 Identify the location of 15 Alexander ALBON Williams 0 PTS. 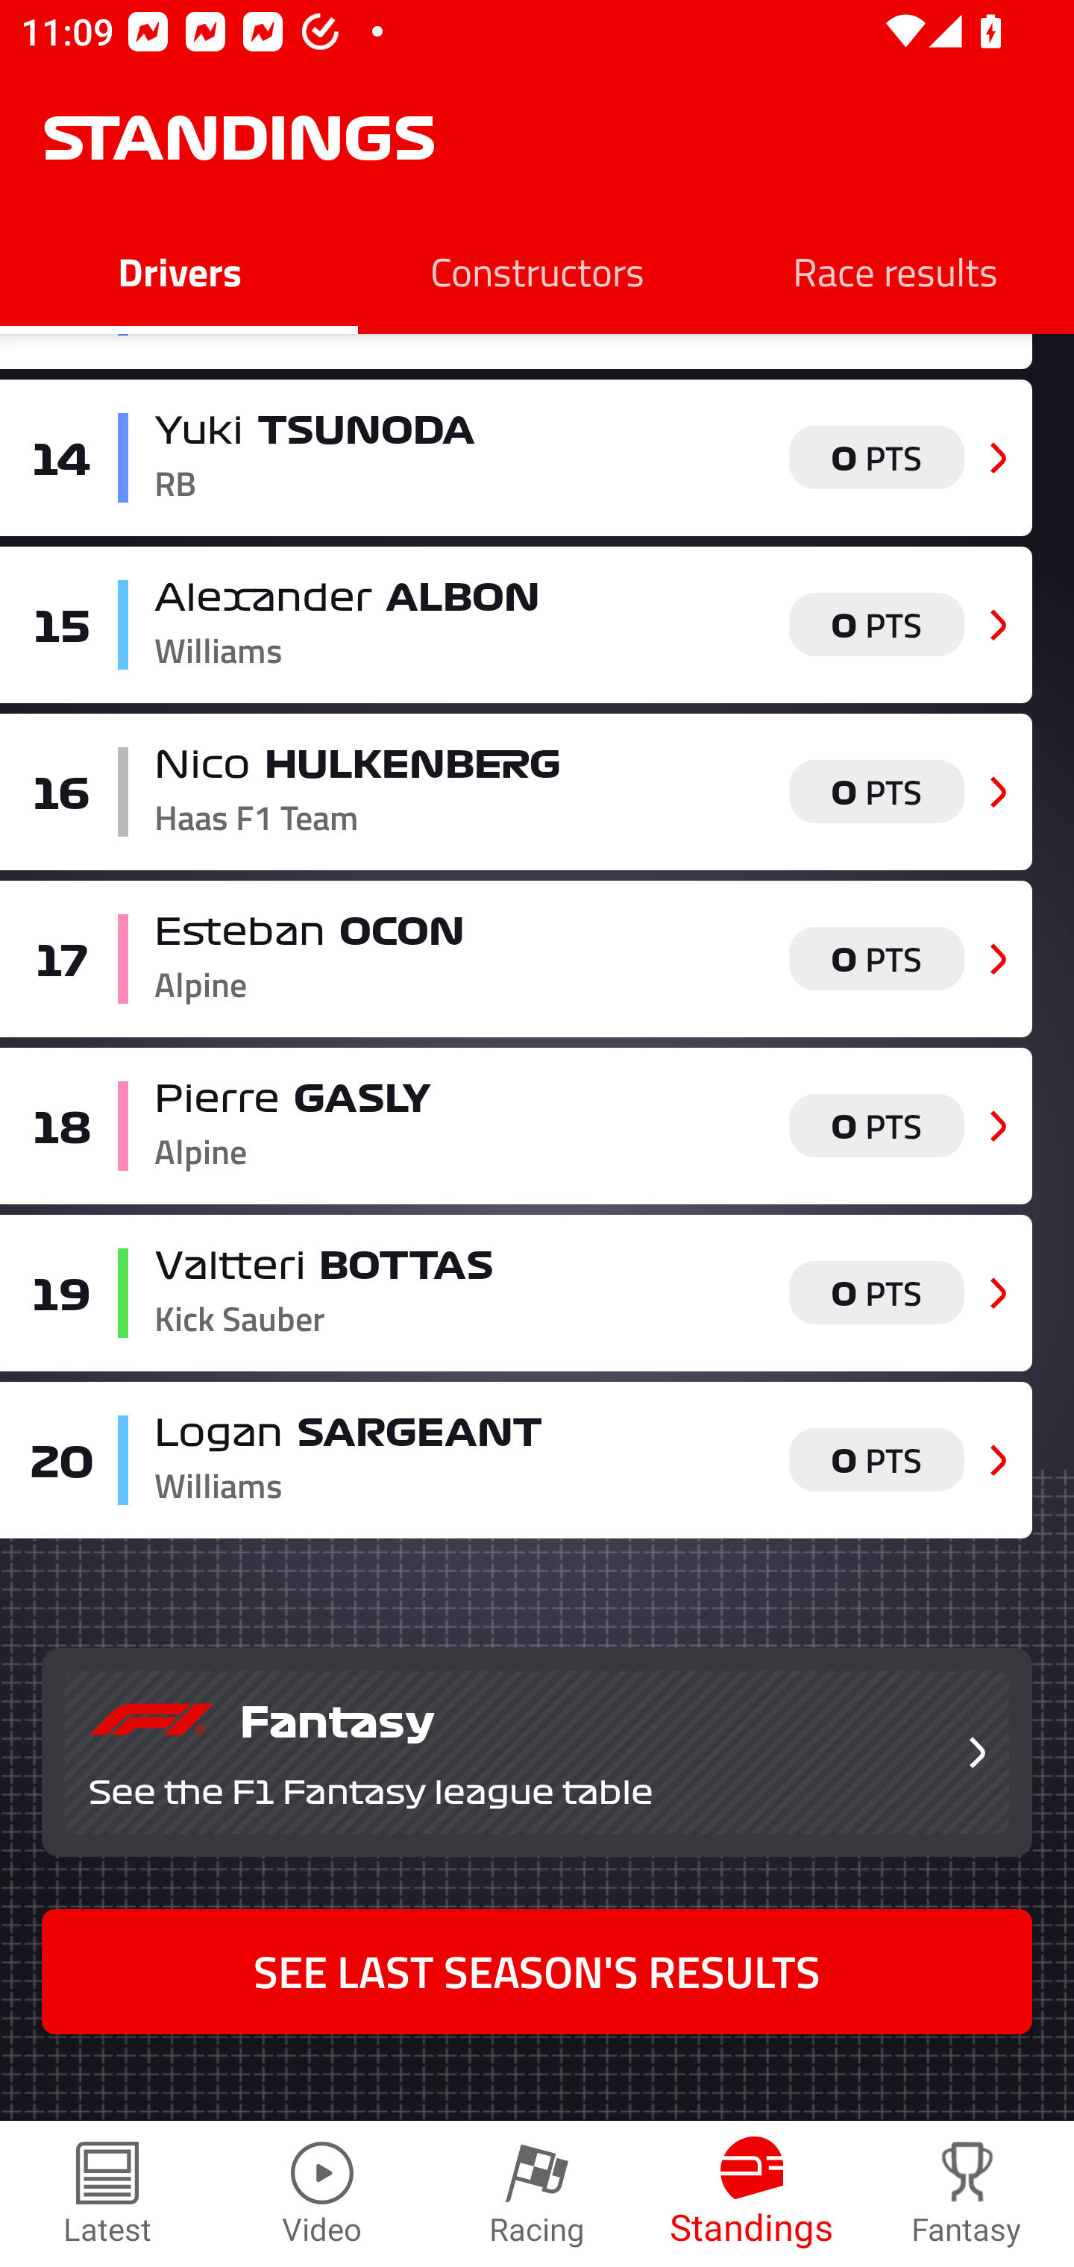
(516, 624).